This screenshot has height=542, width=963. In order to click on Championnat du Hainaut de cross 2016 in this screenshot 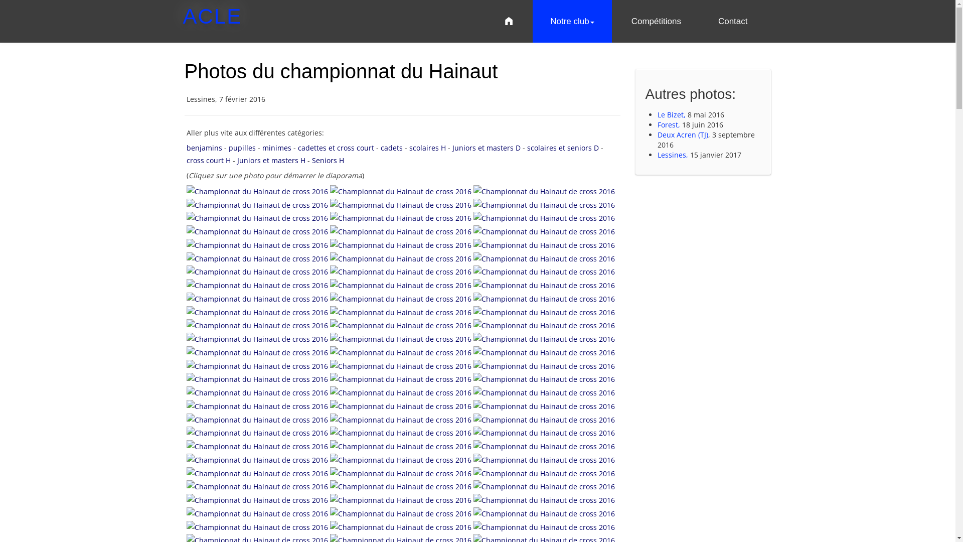, I will do `click(257, 312)`.